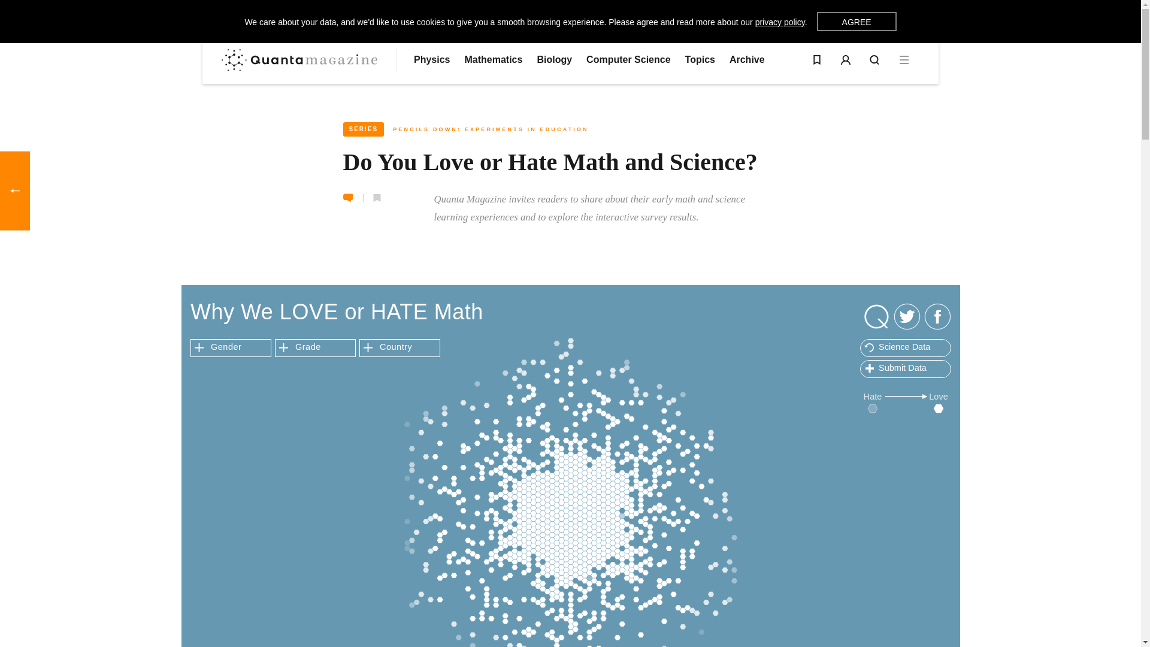 Image resolution: width=1150 pixels, height=647 pixels. I want to click on AGREE, so click(857, 22).